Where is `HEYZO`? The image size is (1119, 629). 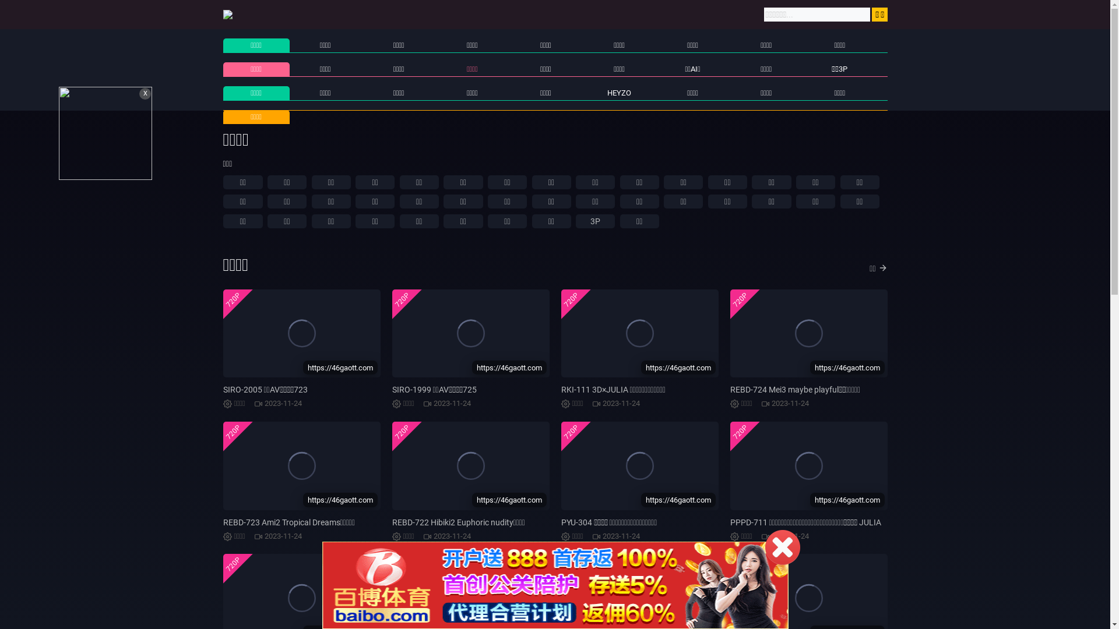 HEYZO is located at coordinates (619, 93).